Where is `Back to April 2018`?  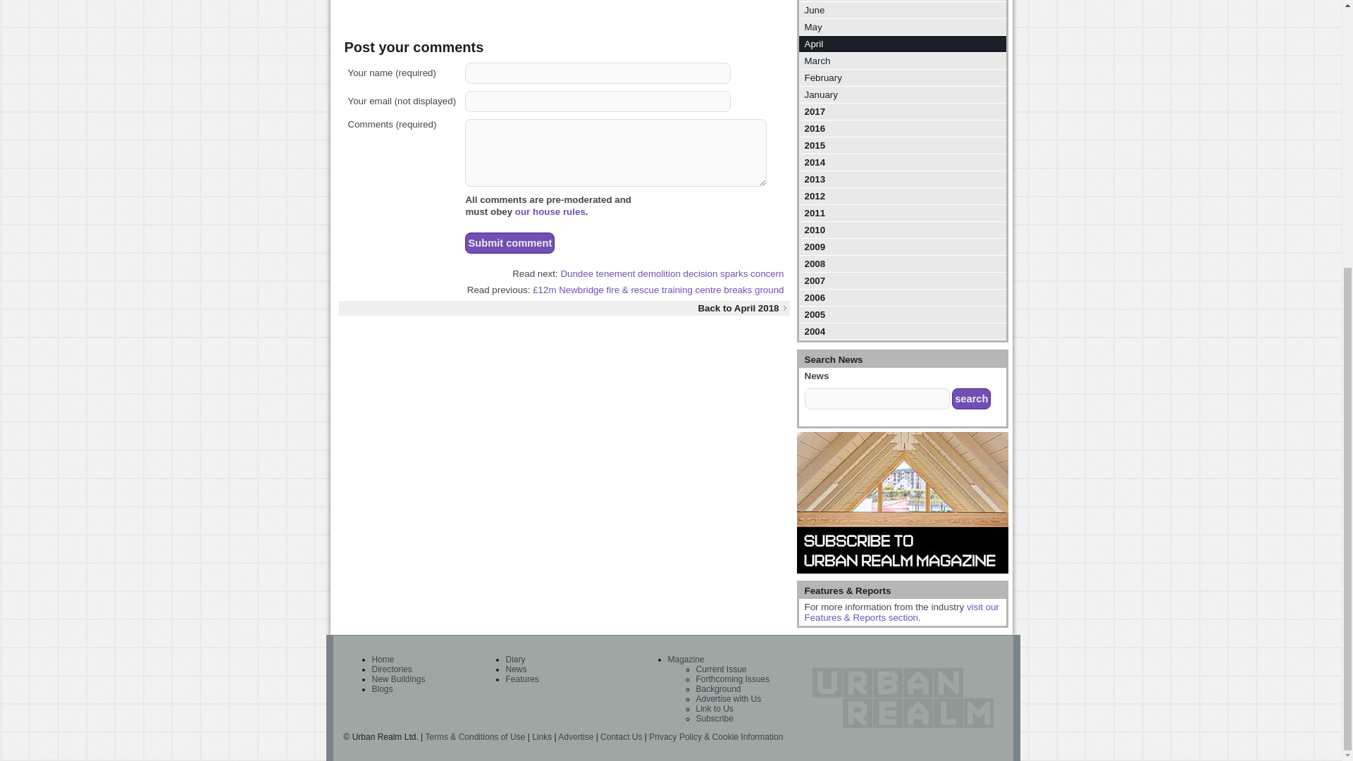
Back to April 2018 is located at coordinates (564, 308).